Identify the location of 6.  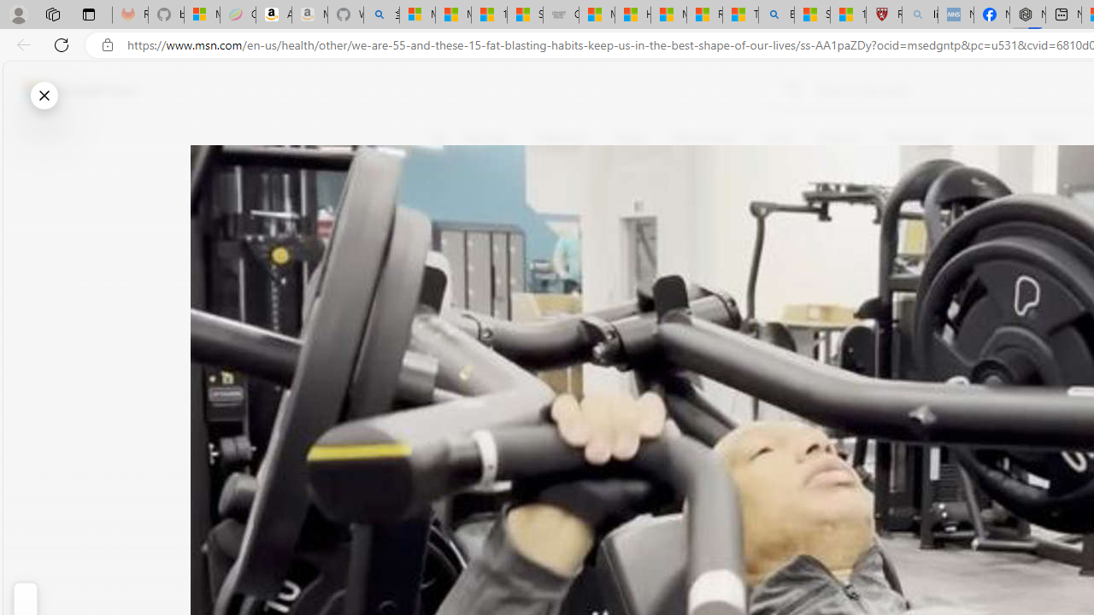
(450, 256).